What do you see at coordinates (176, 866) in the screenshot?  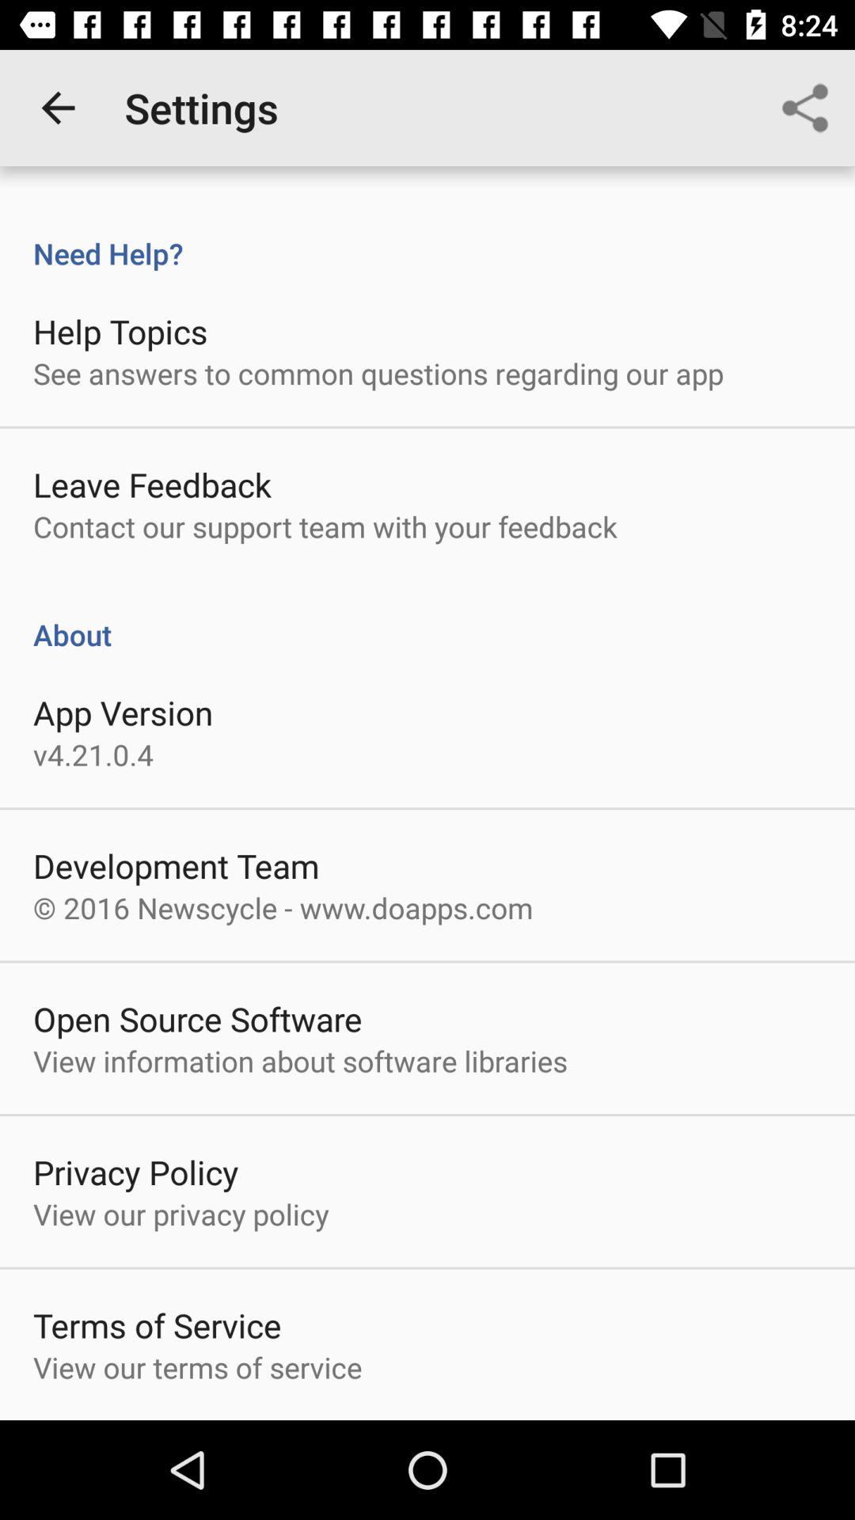 I see `click development team icon` at bounding box center [176, 866].